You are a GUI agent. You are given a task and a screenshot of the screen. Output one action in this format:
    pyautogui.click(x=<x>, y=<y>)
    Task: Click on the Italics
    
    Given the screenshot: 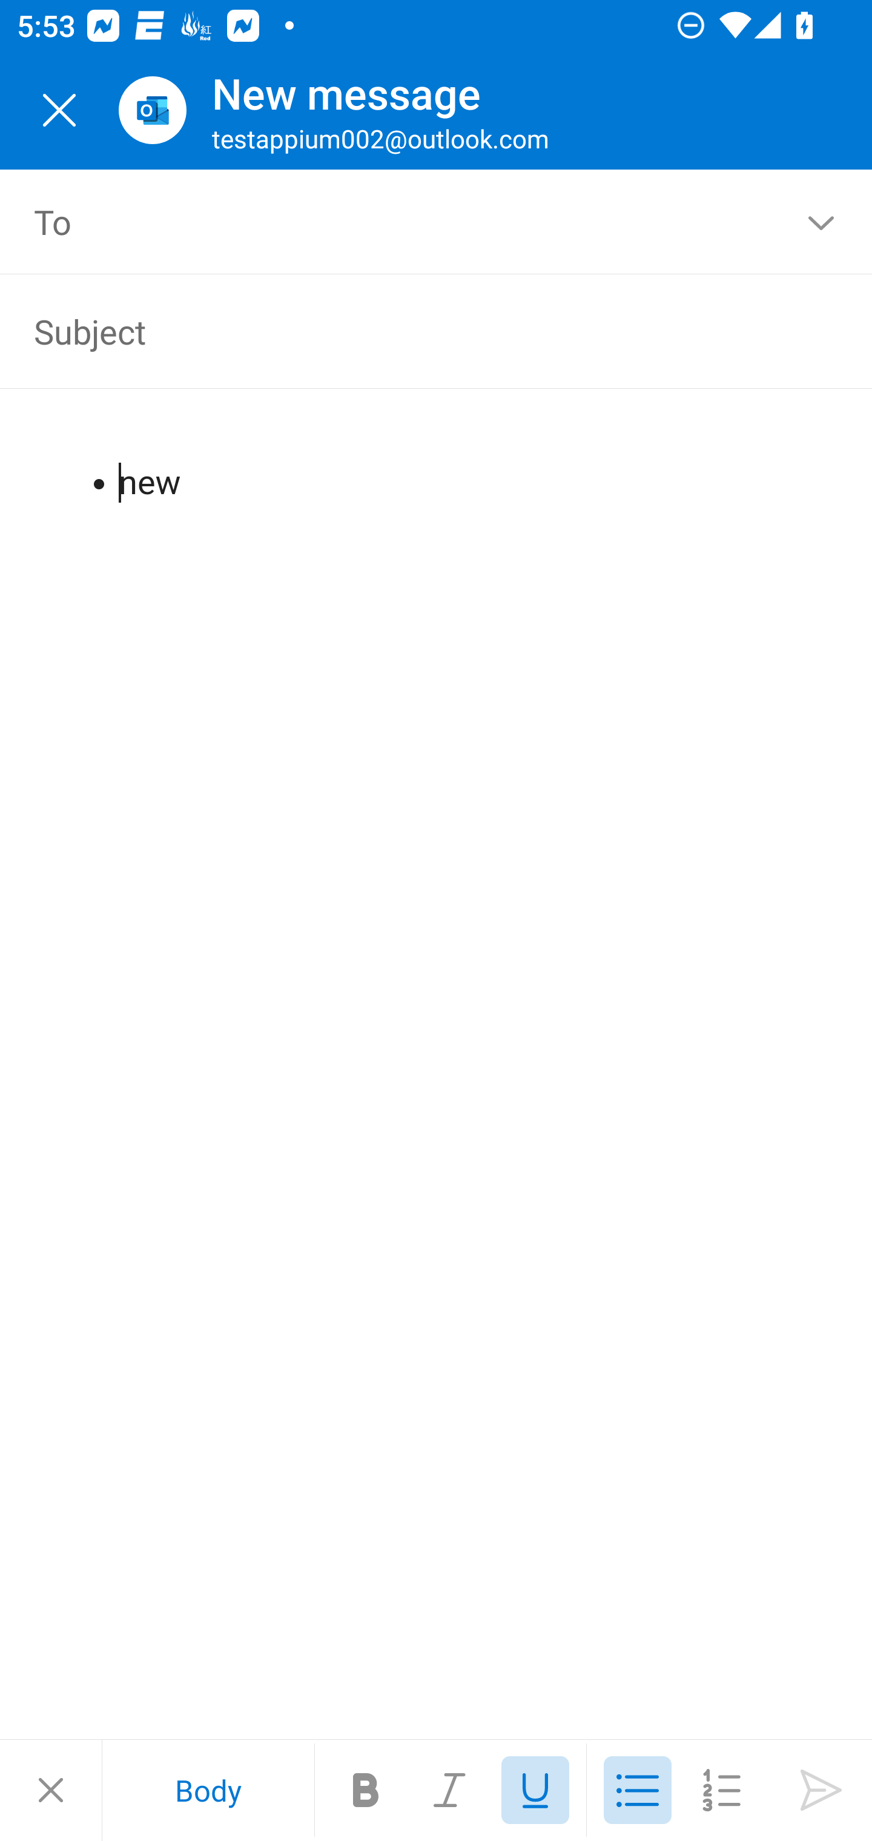 What is the action you would take?
    pyautogui.click(x=451, y=1790)
    